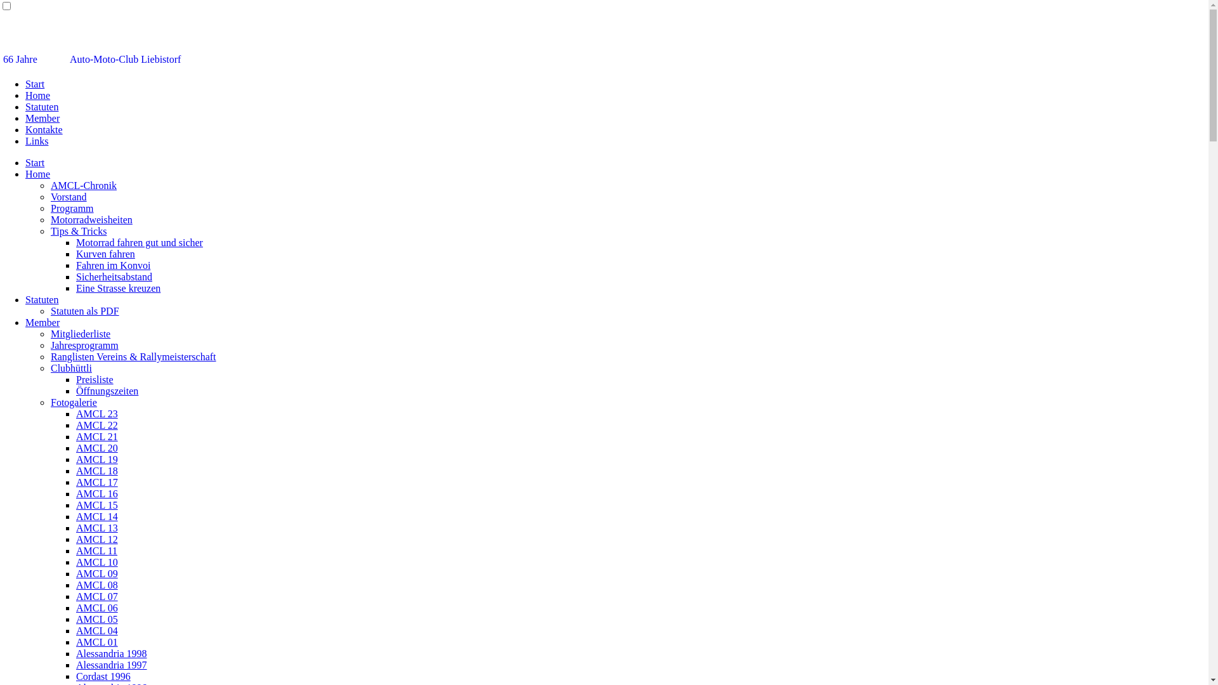 This screenshot has height=685, width=1218. Describe the element at coordinates (97, 493) in the screenshot. I see `AMCL 16` at that location.